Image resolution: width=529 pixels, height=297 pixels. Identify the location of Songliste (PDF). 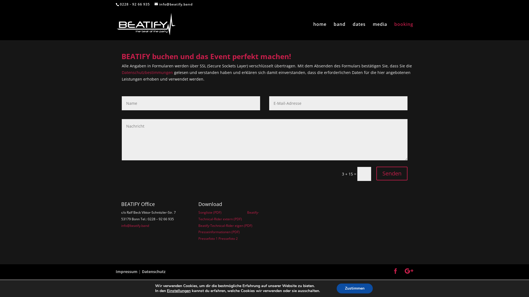
(210, 212).